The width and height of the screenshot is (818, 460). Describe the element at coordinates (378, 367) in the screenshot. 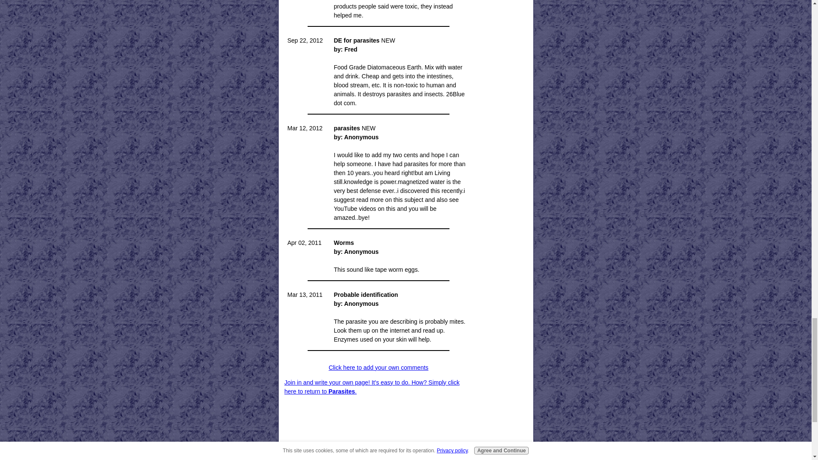

I see `Click here to add your own comments` at that location.